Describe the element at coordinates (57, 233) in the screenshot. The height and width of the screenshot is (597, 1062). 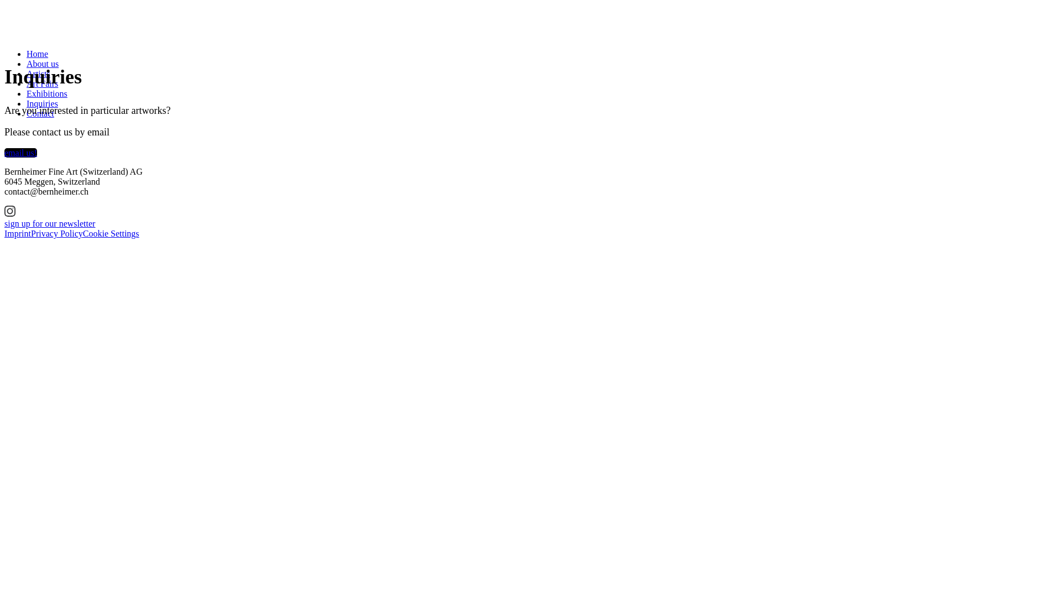
I see `Privacy Policy` at that location.